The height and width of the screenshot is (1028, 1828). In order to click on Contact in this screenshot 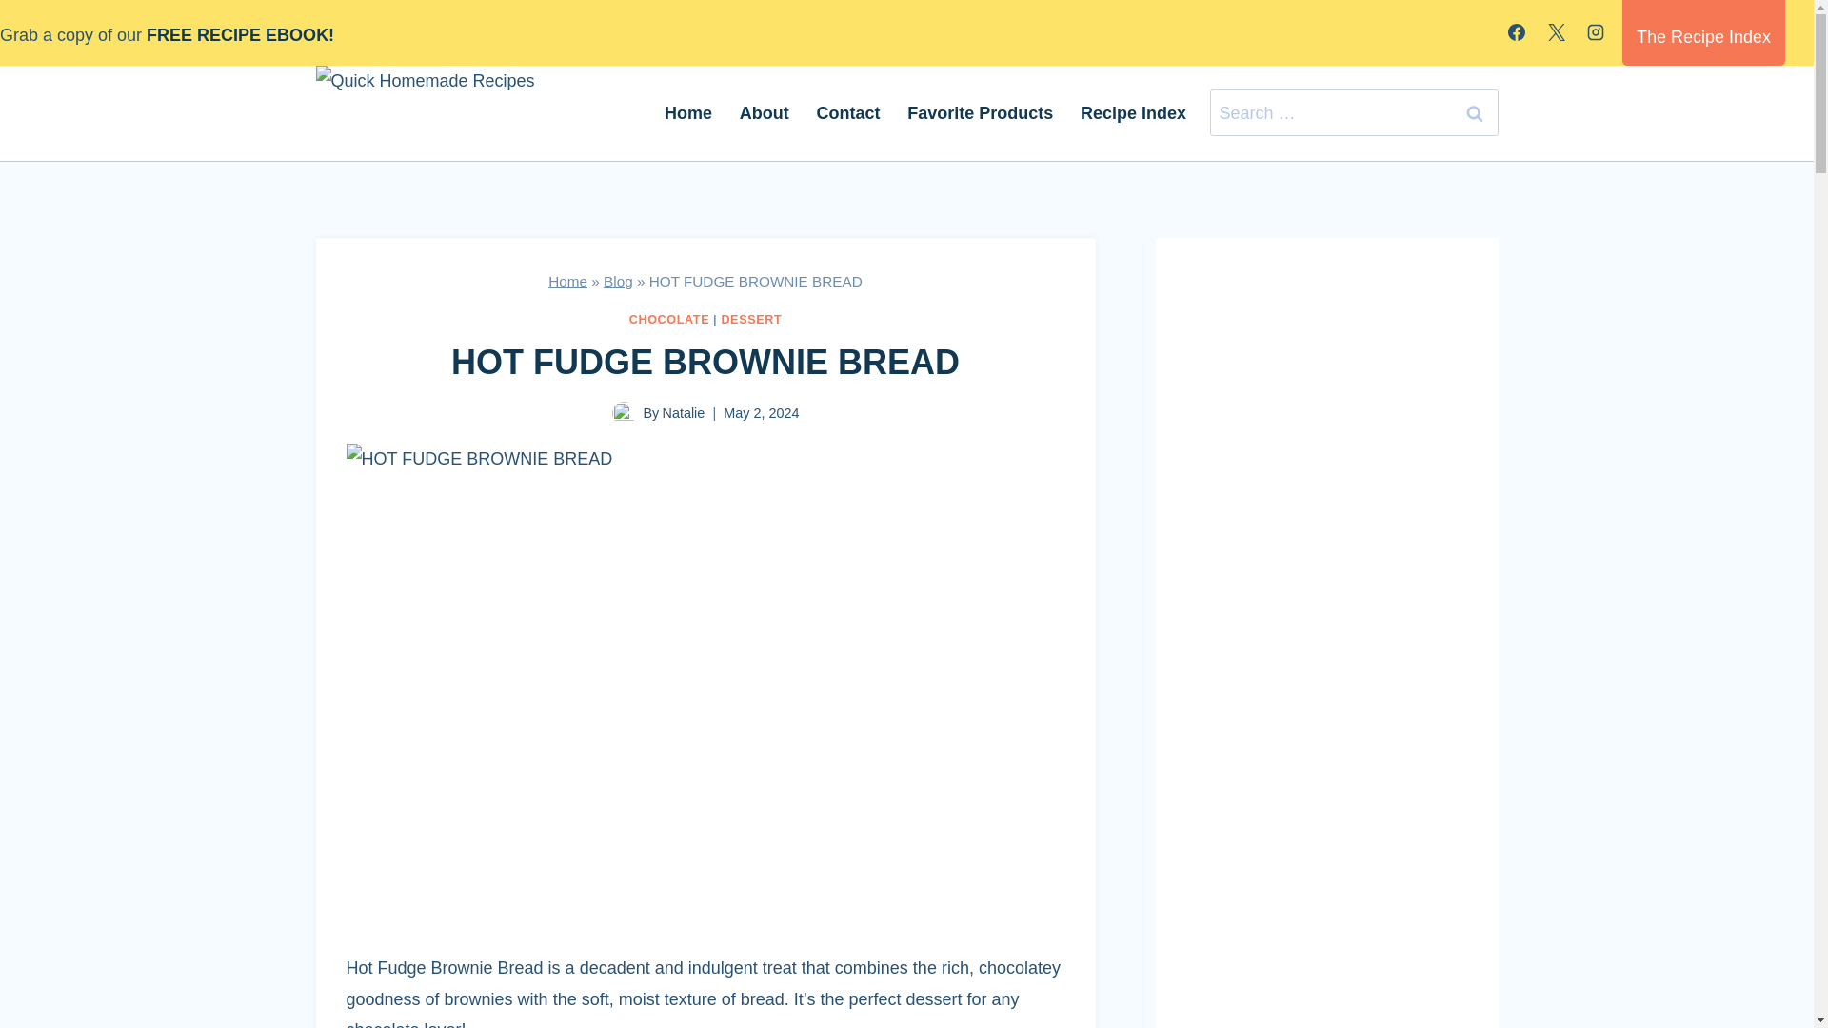, I will do `click(847, 112)`.